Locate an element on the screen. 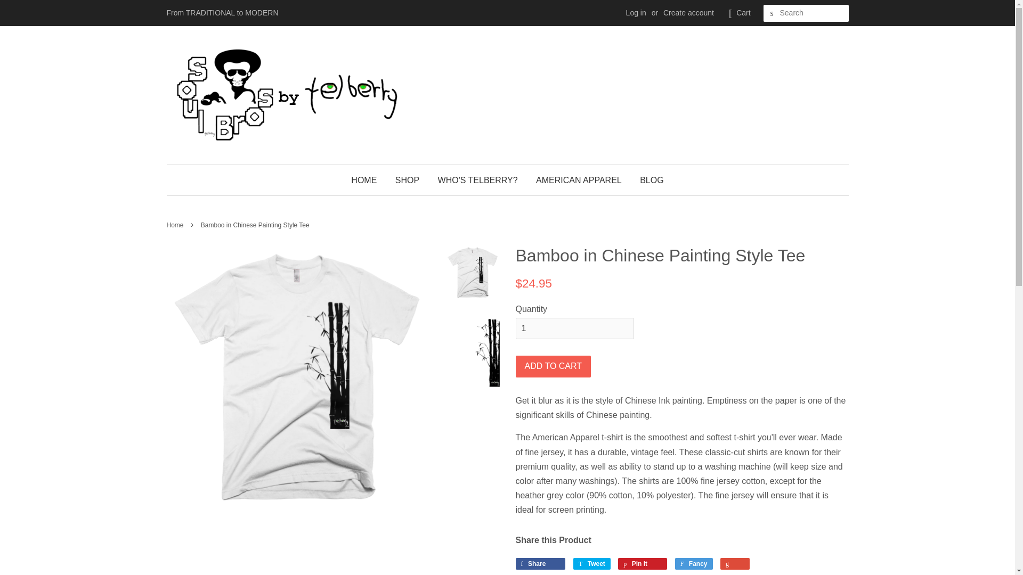  Create account is located at coordinates (688, 13).